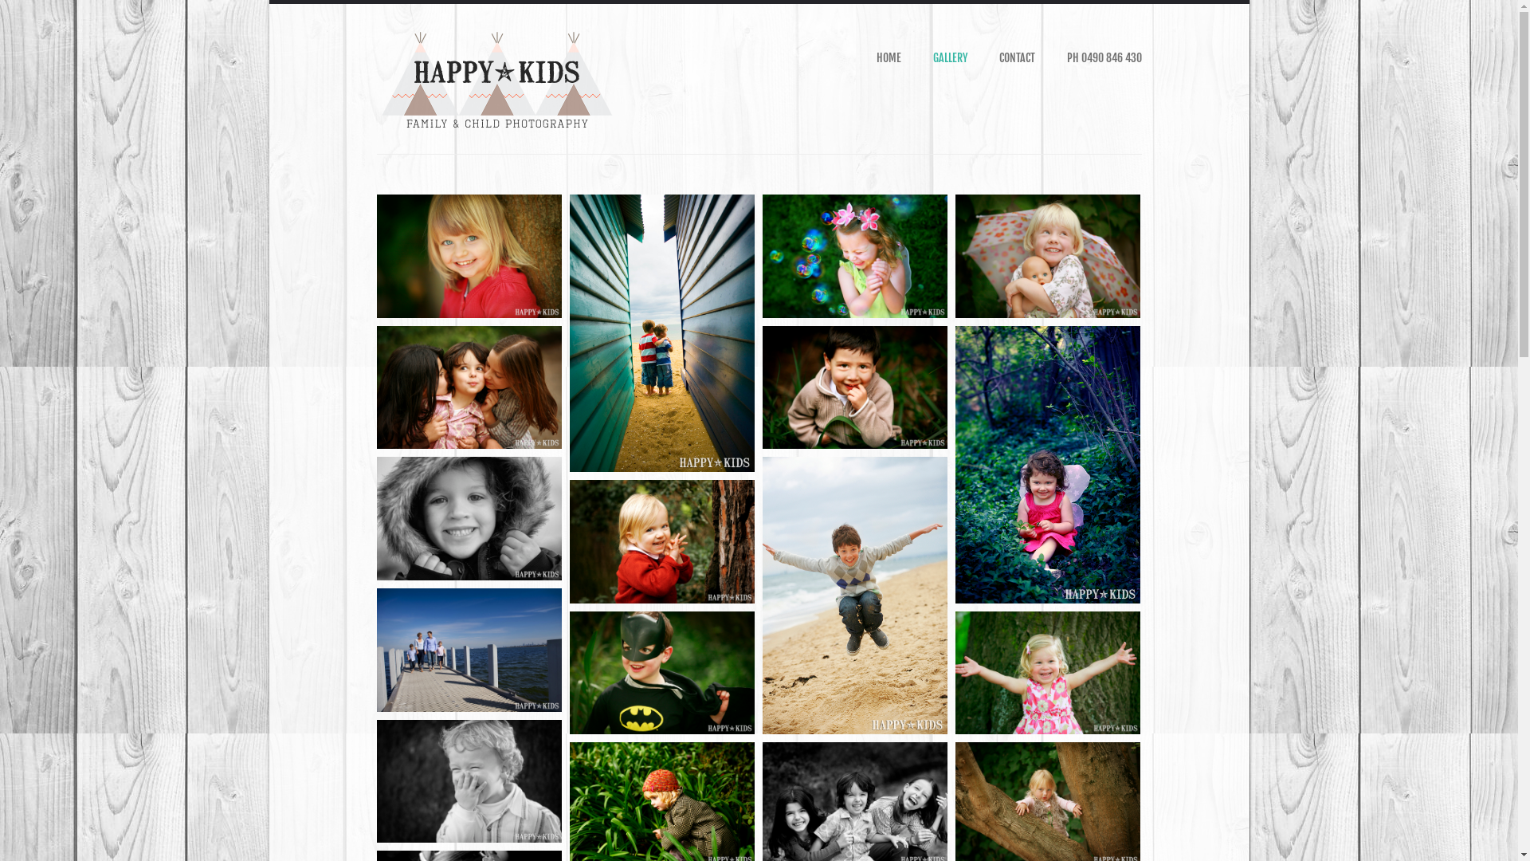 Image resolution: width=1530 pixels, height=861 pixels. I want to click on GALLERY, so click(950, 58).